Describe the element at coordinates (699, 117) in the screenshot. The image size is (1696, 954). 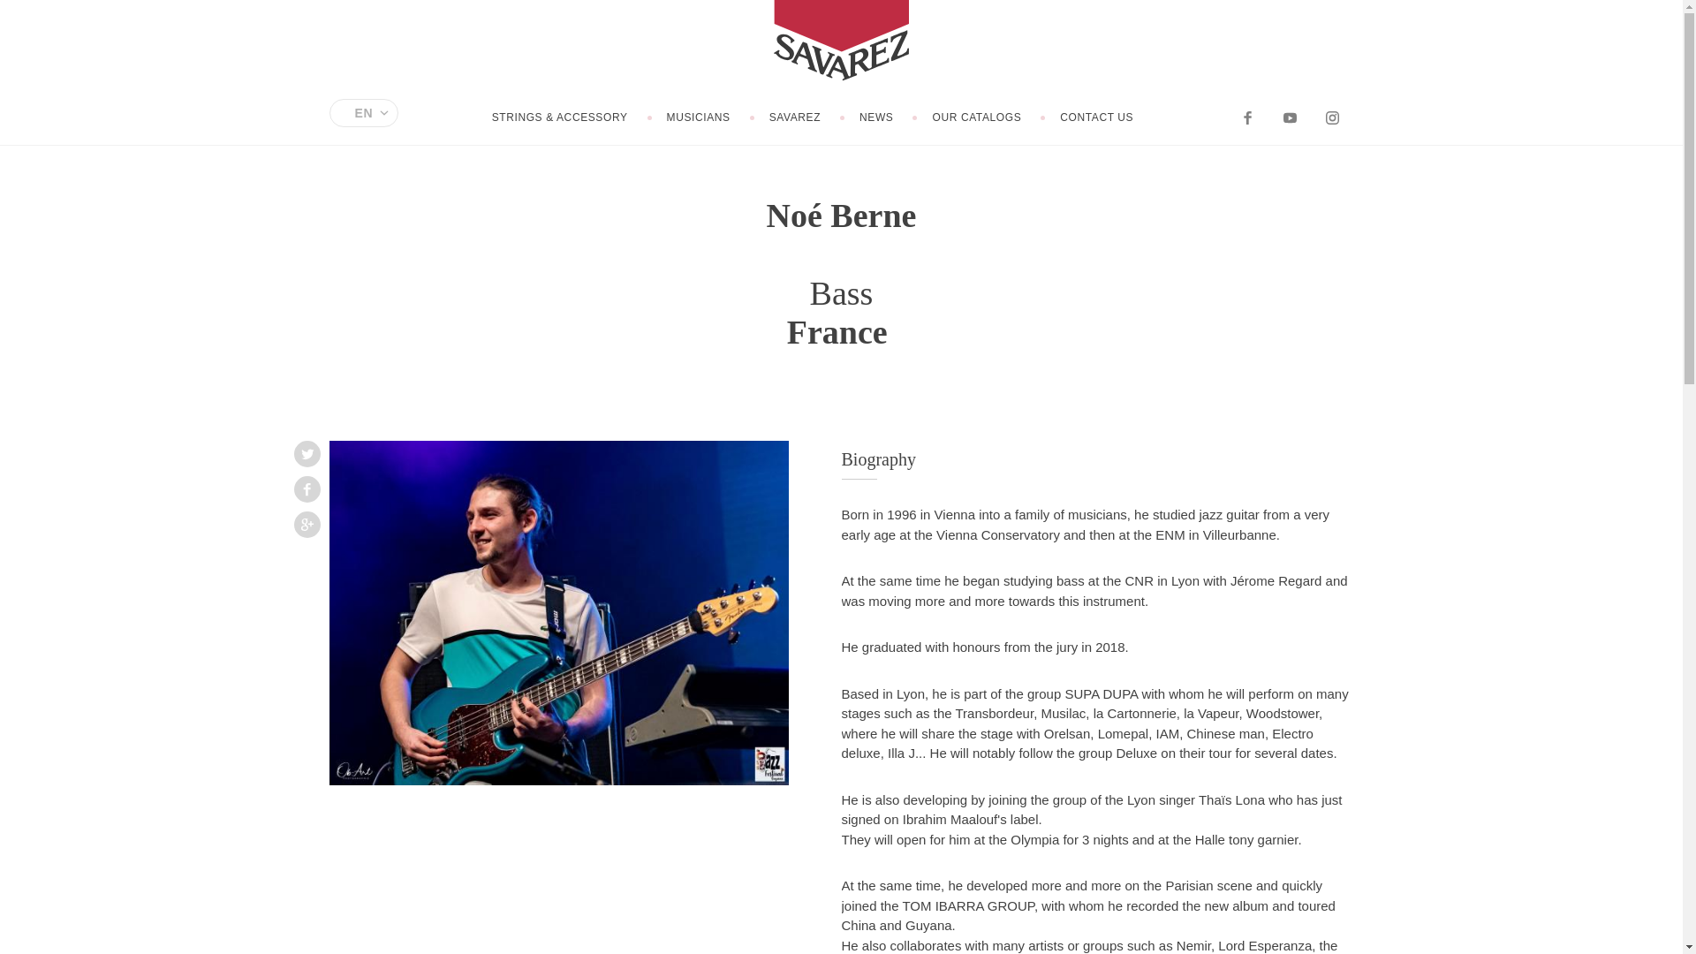
I see `MUSICIANS` at that location.